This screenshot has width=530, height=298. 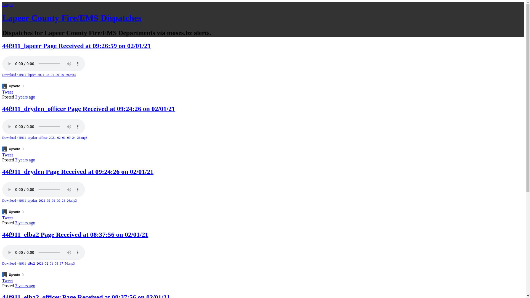 What do you see at coordinates (78, 172) in the screenshot?
I see `44f911_dryden Page Received at 09:24:26 on 02/01/21` at bounding box center [78, 172].